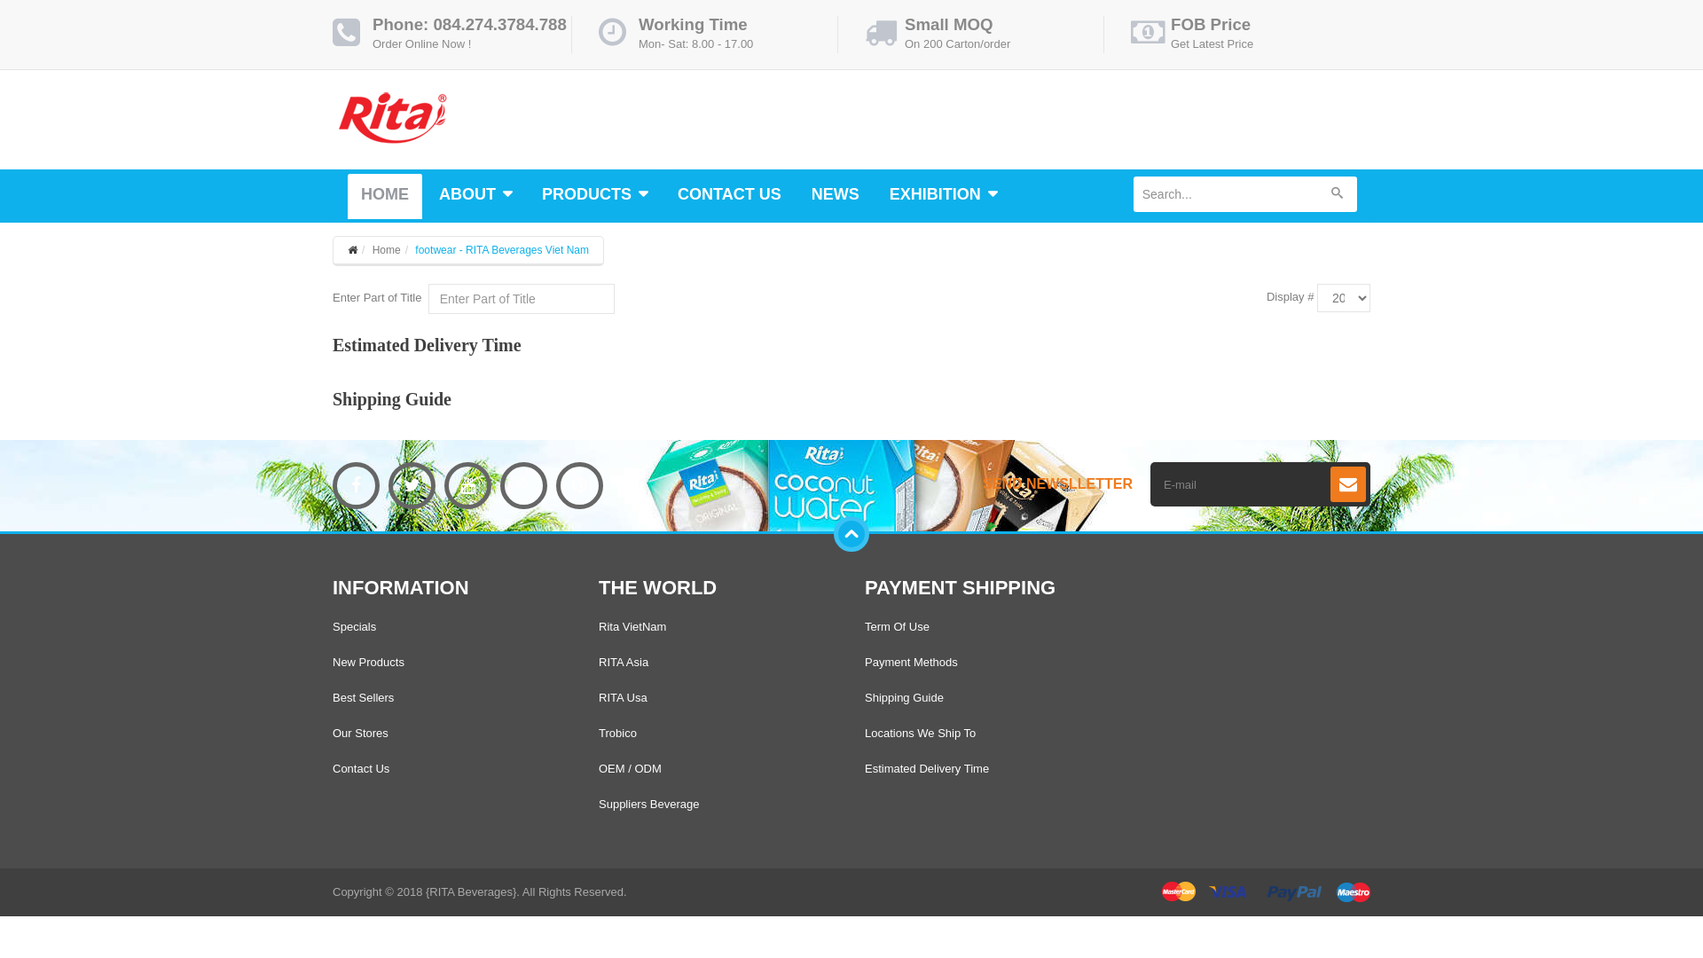  I want to click on RITA Usa, so click(623, 697).